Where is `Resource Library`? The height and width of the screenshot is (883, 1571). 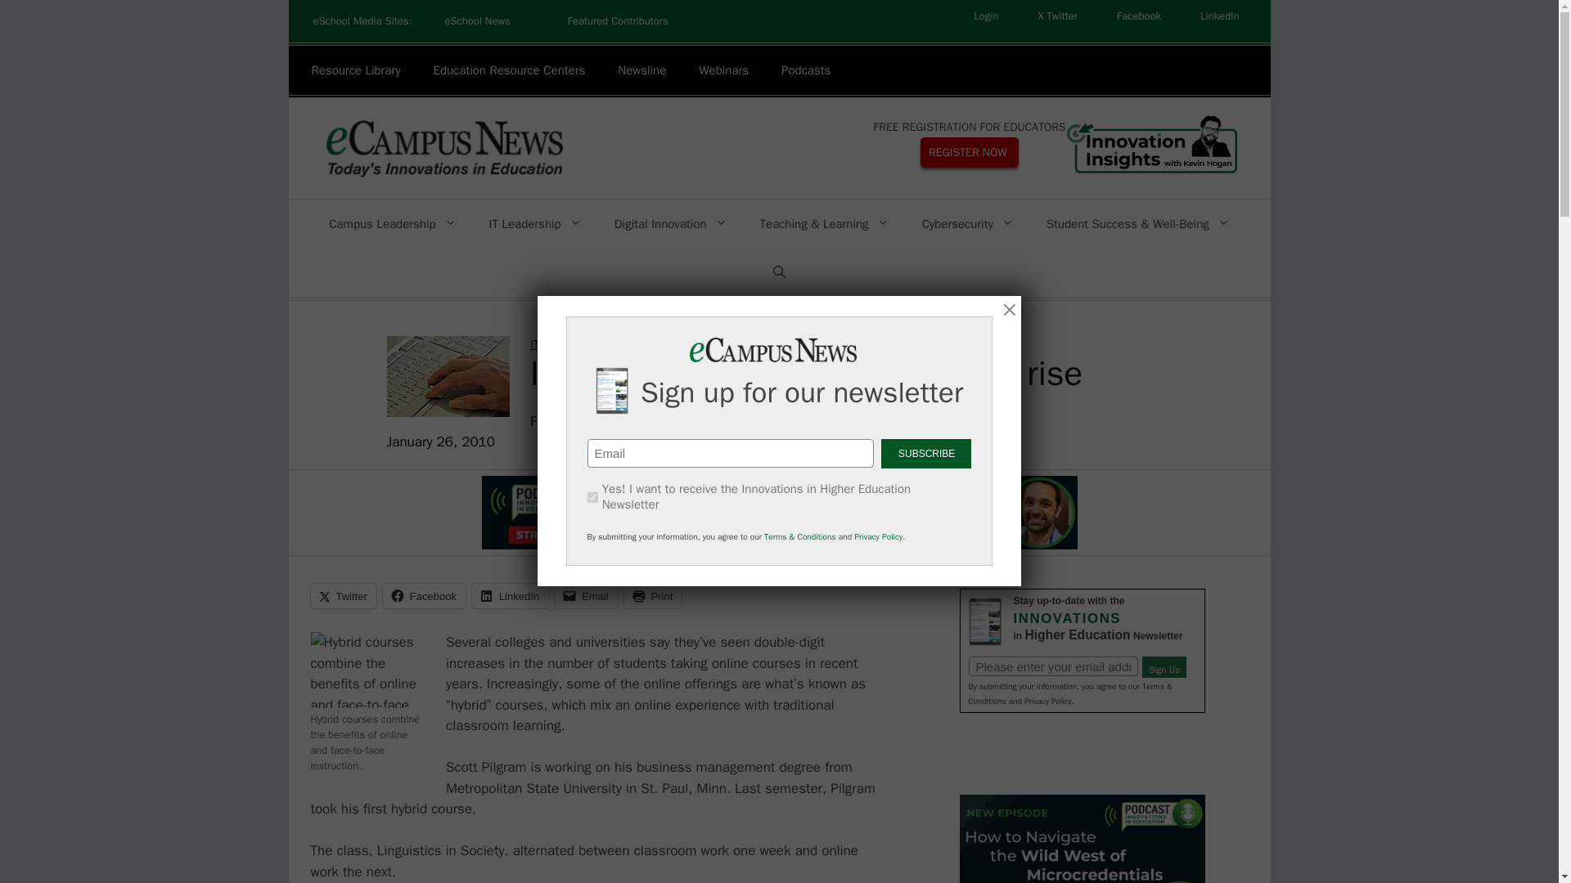 Resource Library is located at coordinates (355, 70).